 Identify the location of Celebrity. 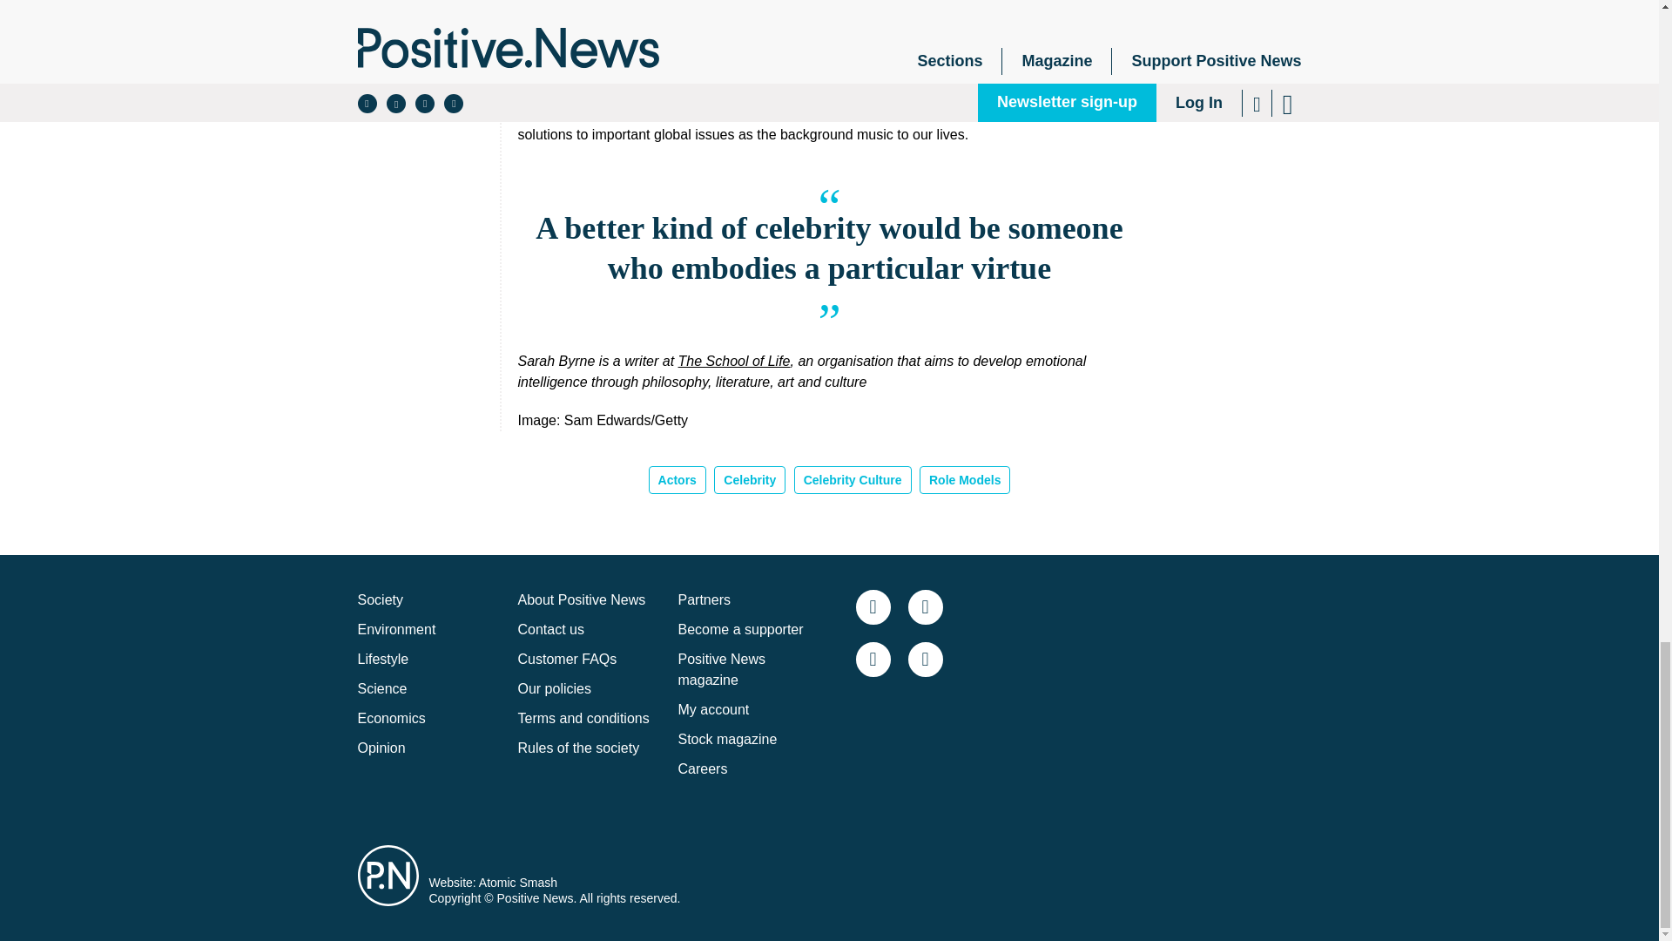
(749, 479).